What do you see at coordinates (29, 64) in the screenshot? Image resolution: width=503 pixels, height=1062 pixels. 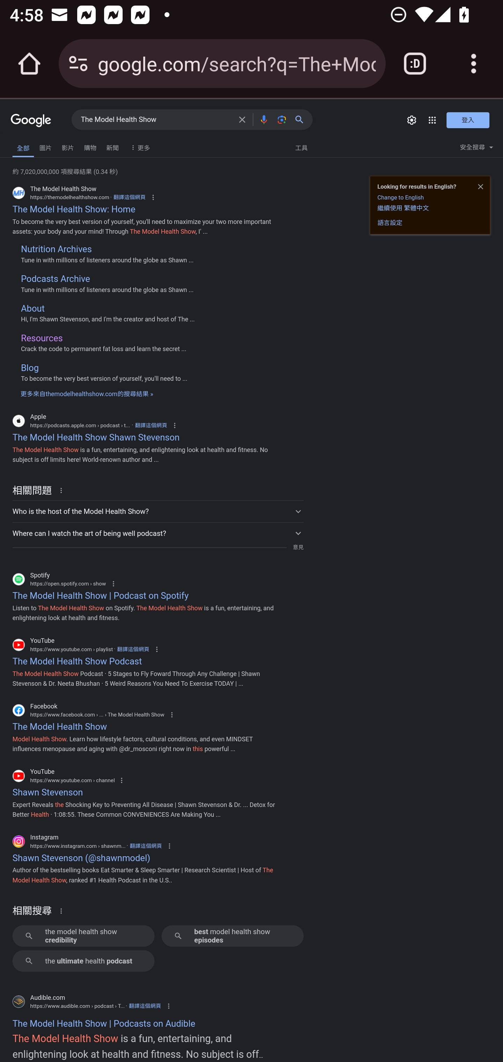 I see `Open the home page` at bounding box center [29, 64].